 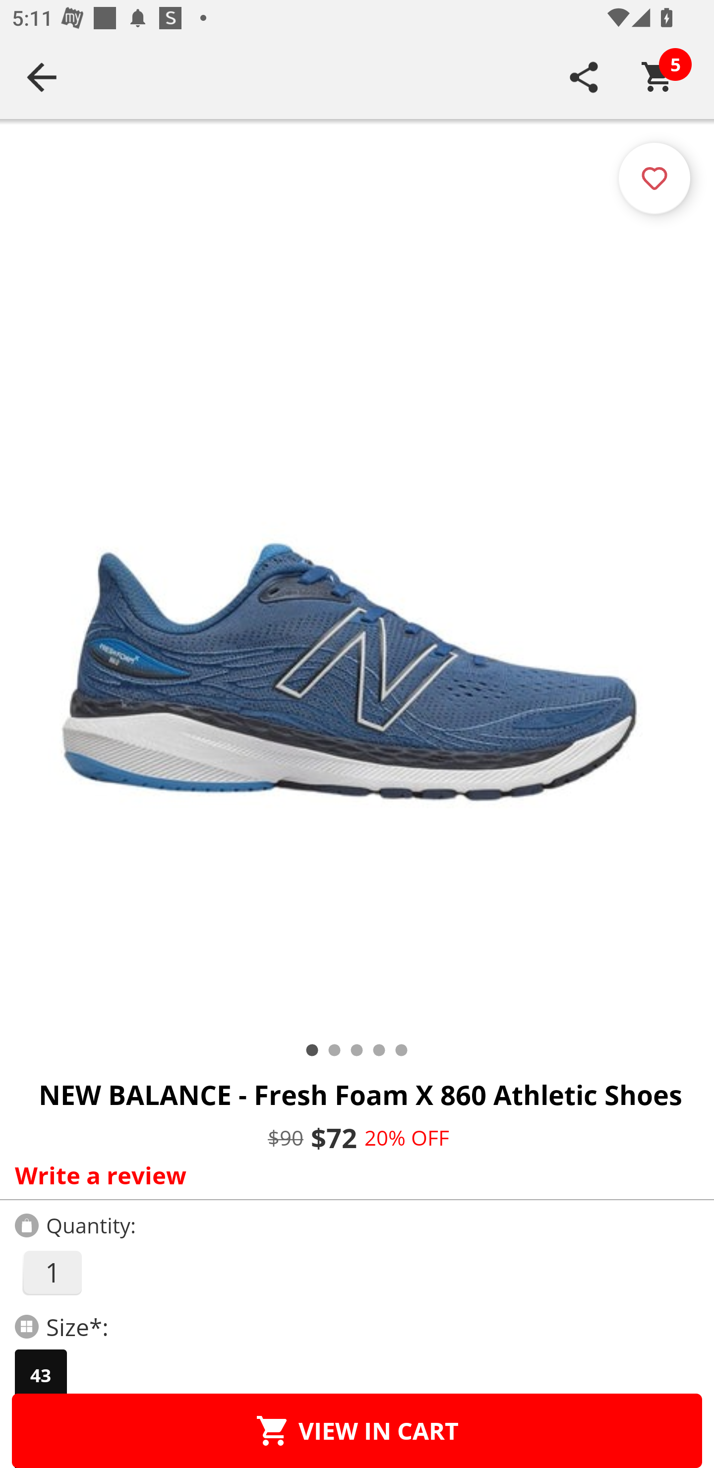 I want to click on 43, so click(x=41, y=1375).